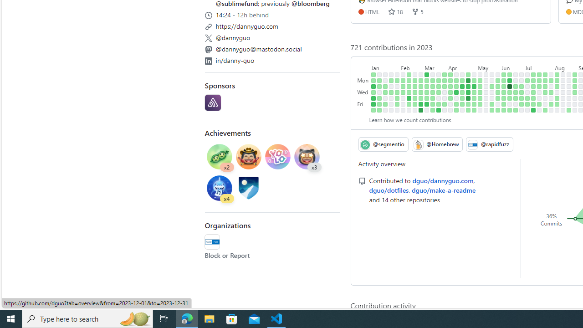 This screenshot has width=583, height=328. Describe the element at coordinates (427, 74) in the screenshot. I see `14 contributions on March 5th.` at that location.